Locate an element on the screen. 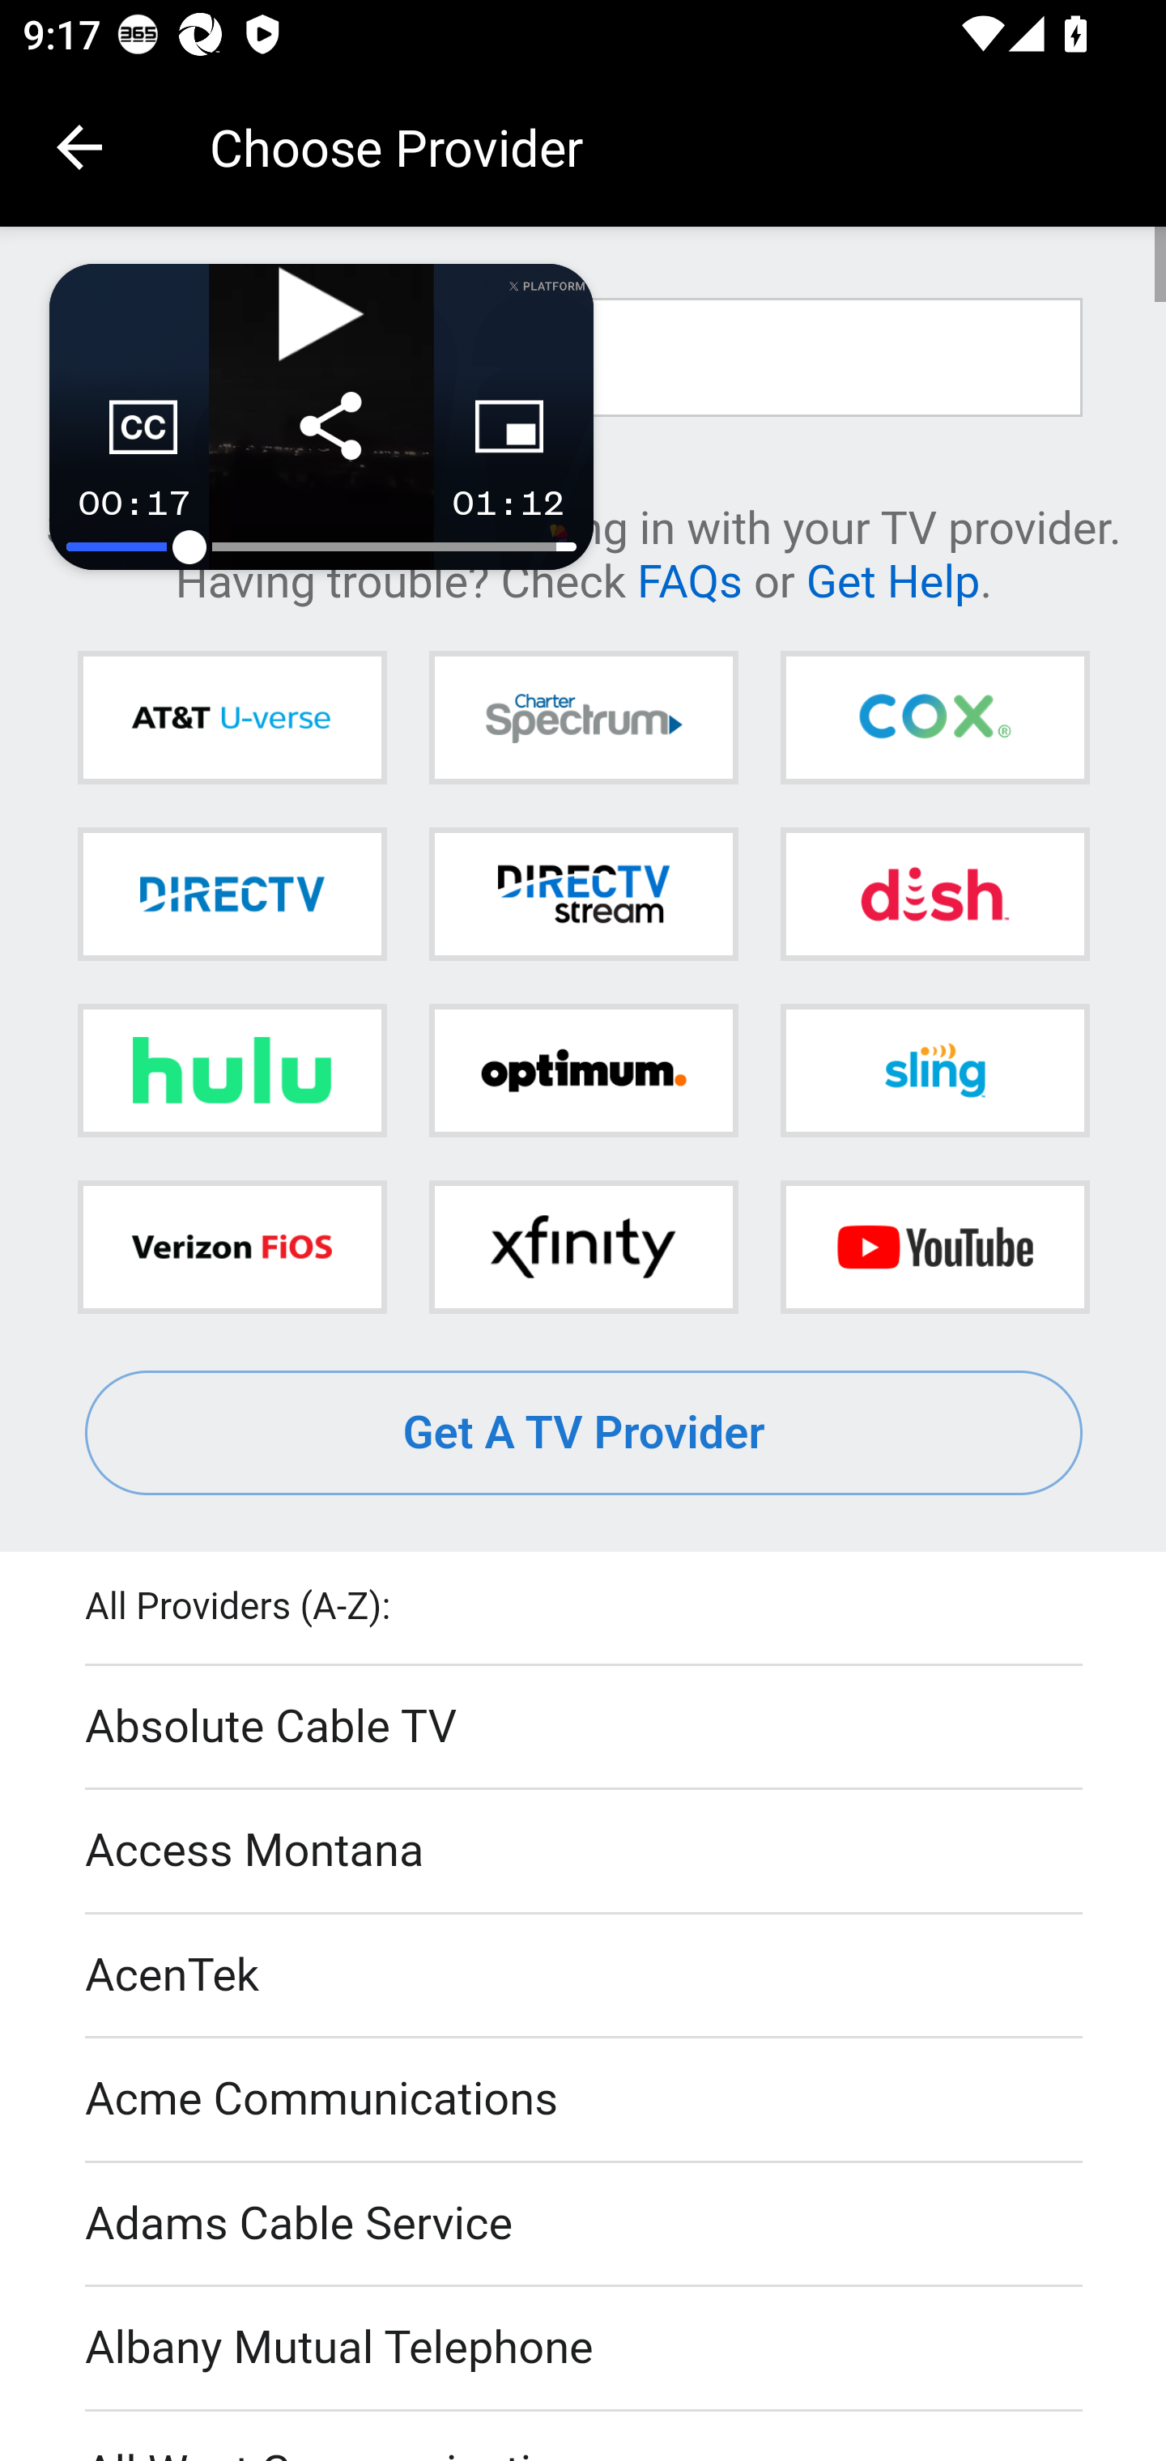  Sling TV is located at coordinates (934, 1070).